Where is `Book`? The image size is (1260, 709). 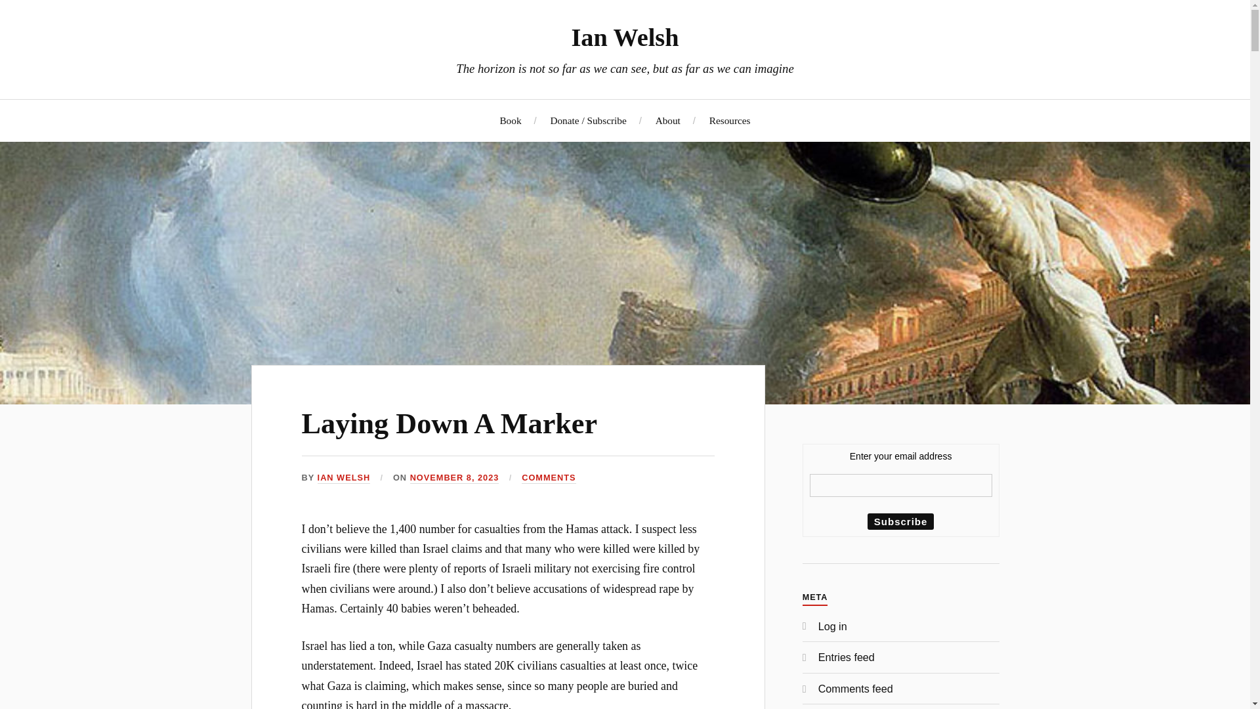
Book is located at coordinates (510, 120).